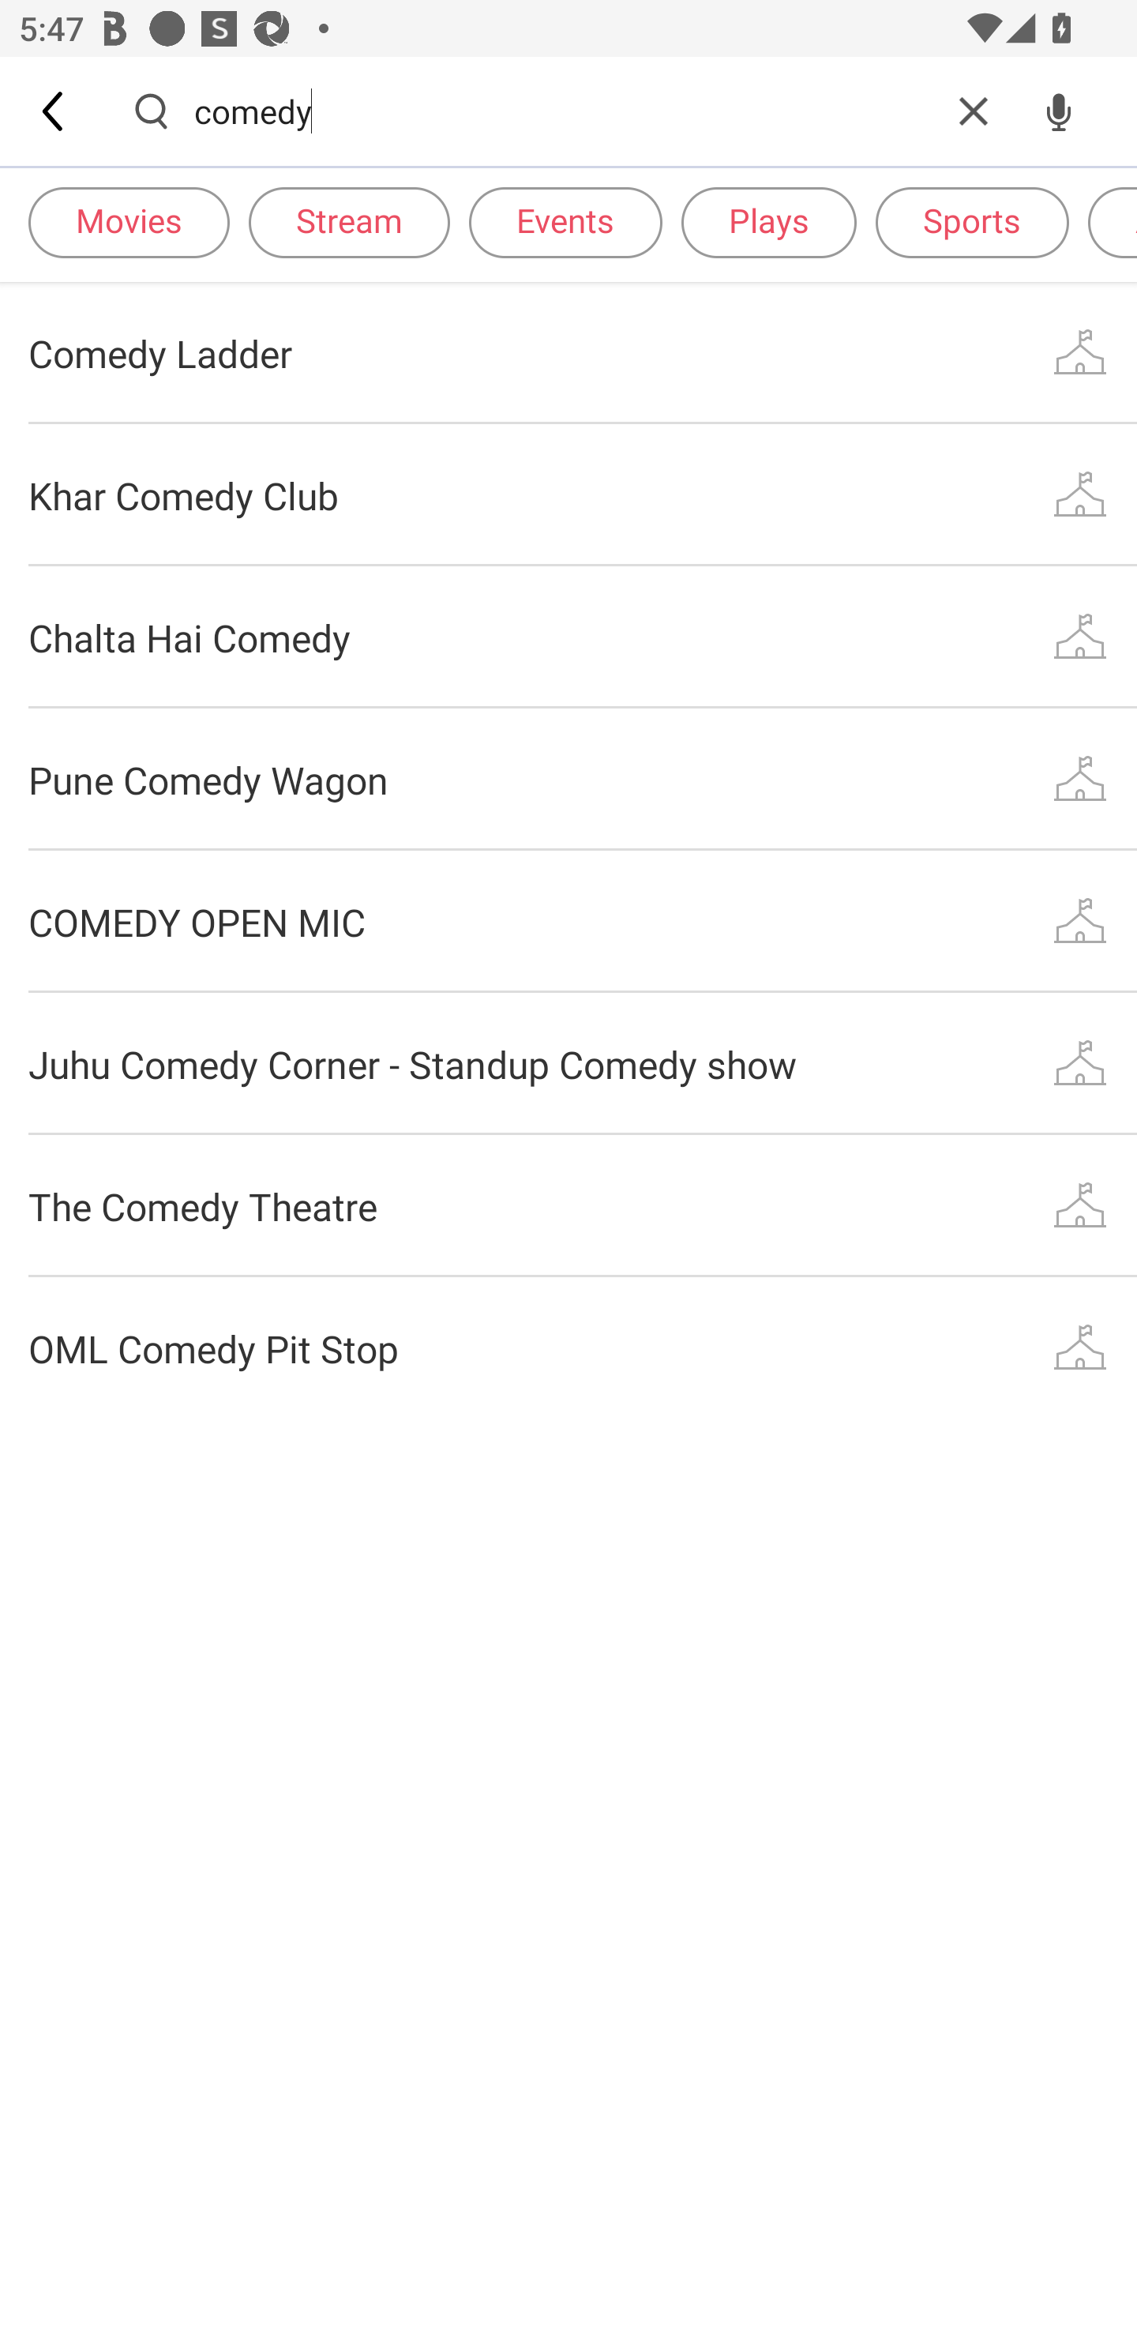 The width and height of the screenshot is (1137, 2338). What do you see at coordinates (568, 352) in the screenshot?
I see `Comedy Ladder` at bounding box center [568, 352].